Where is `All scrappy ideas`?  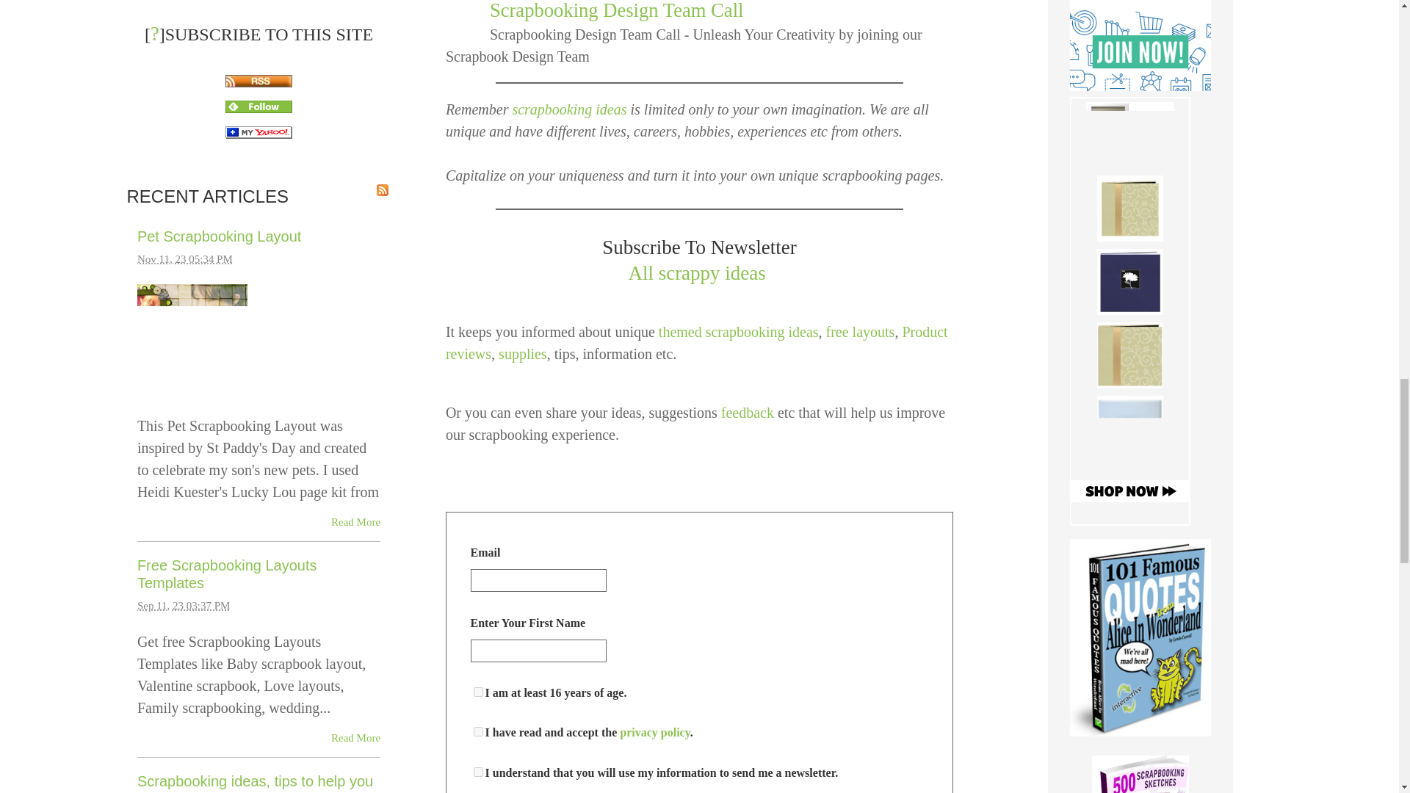 All scrappy ideas is located at coordinates (696, 273).